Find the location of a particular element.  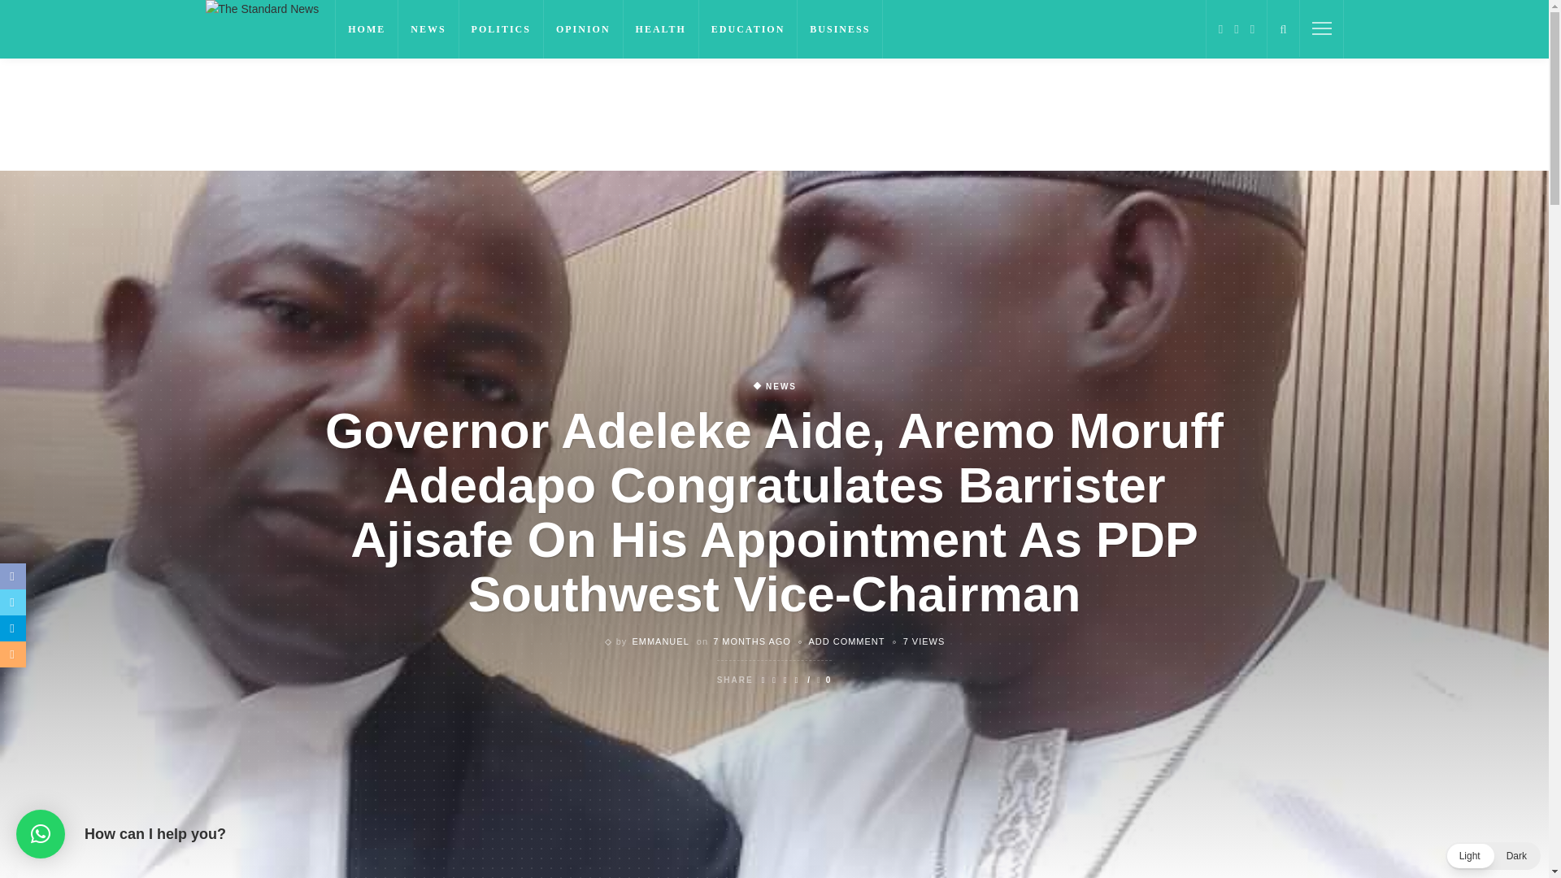

EDUCATION is located at coordinates (748, 29).